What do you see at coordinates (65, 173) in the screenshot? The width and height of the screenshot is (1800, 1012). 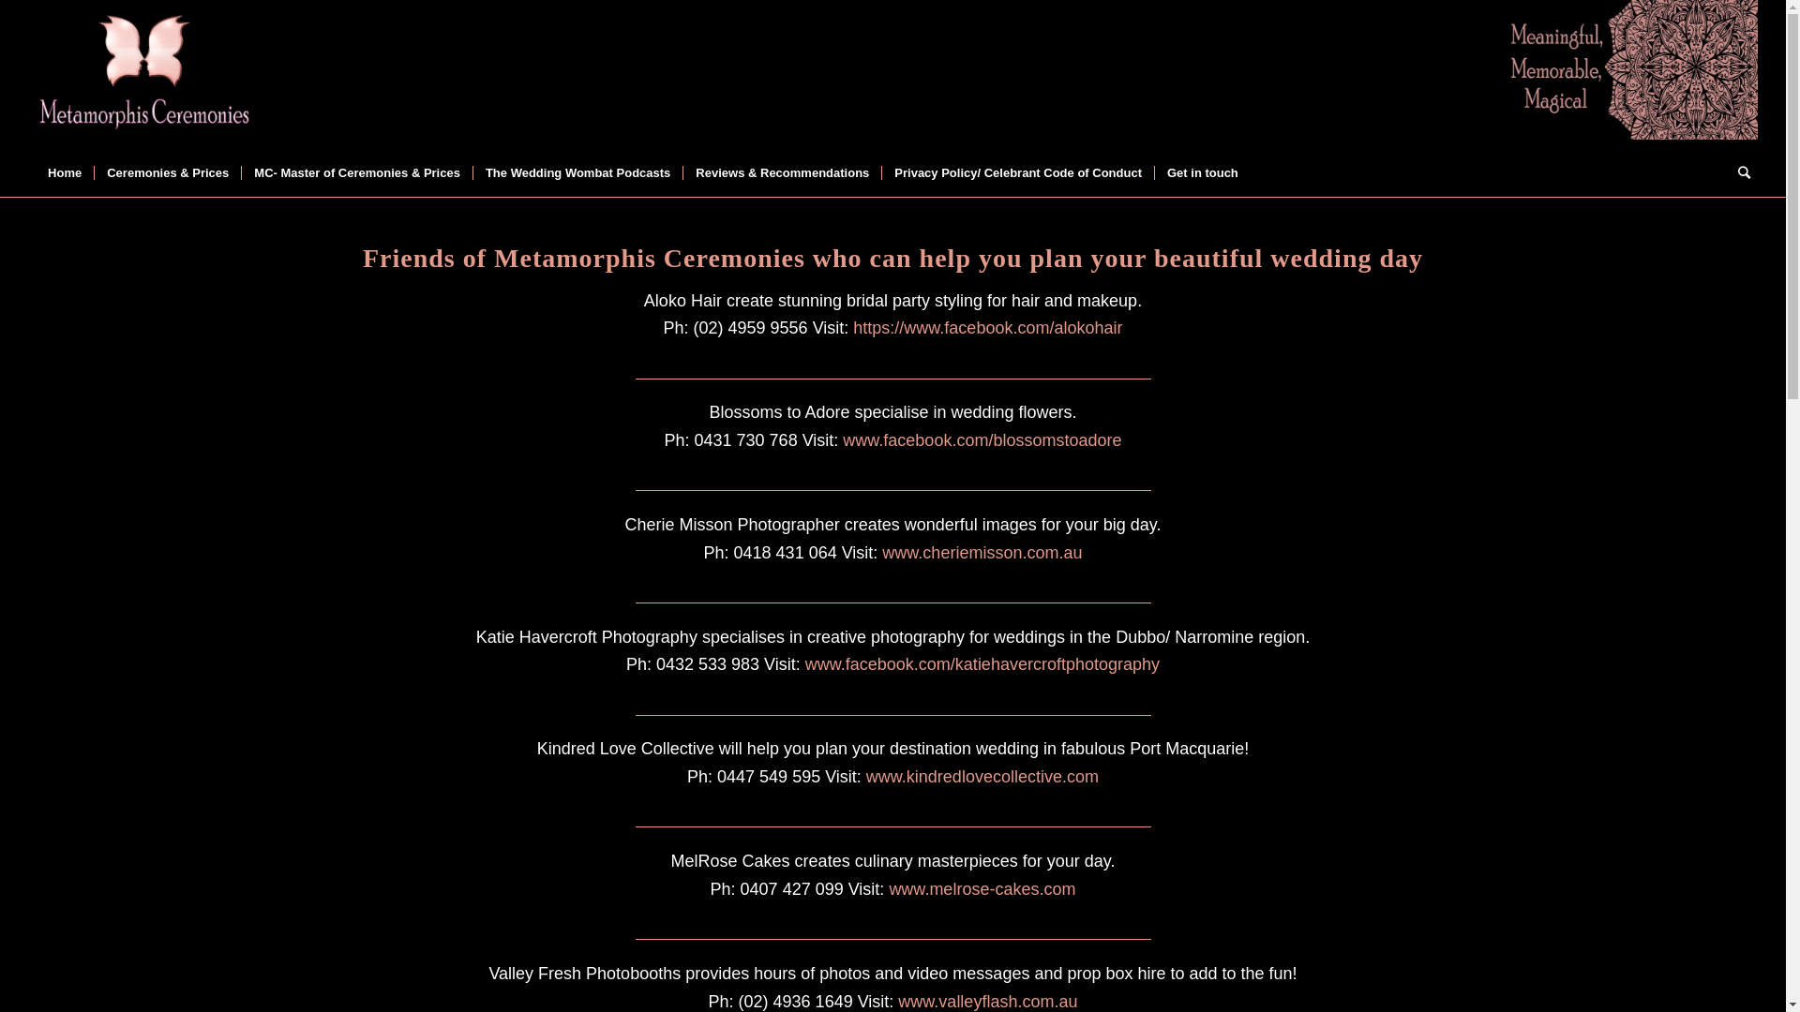 I see `Home` at bounding box center [65, 173].